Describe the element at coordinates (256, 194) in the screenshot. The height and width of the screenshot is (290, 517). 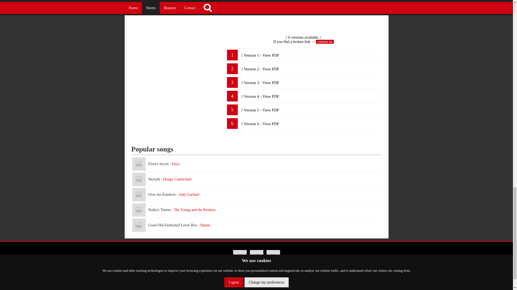
I see `Over the Rainbow - Judy Garland` at that location.